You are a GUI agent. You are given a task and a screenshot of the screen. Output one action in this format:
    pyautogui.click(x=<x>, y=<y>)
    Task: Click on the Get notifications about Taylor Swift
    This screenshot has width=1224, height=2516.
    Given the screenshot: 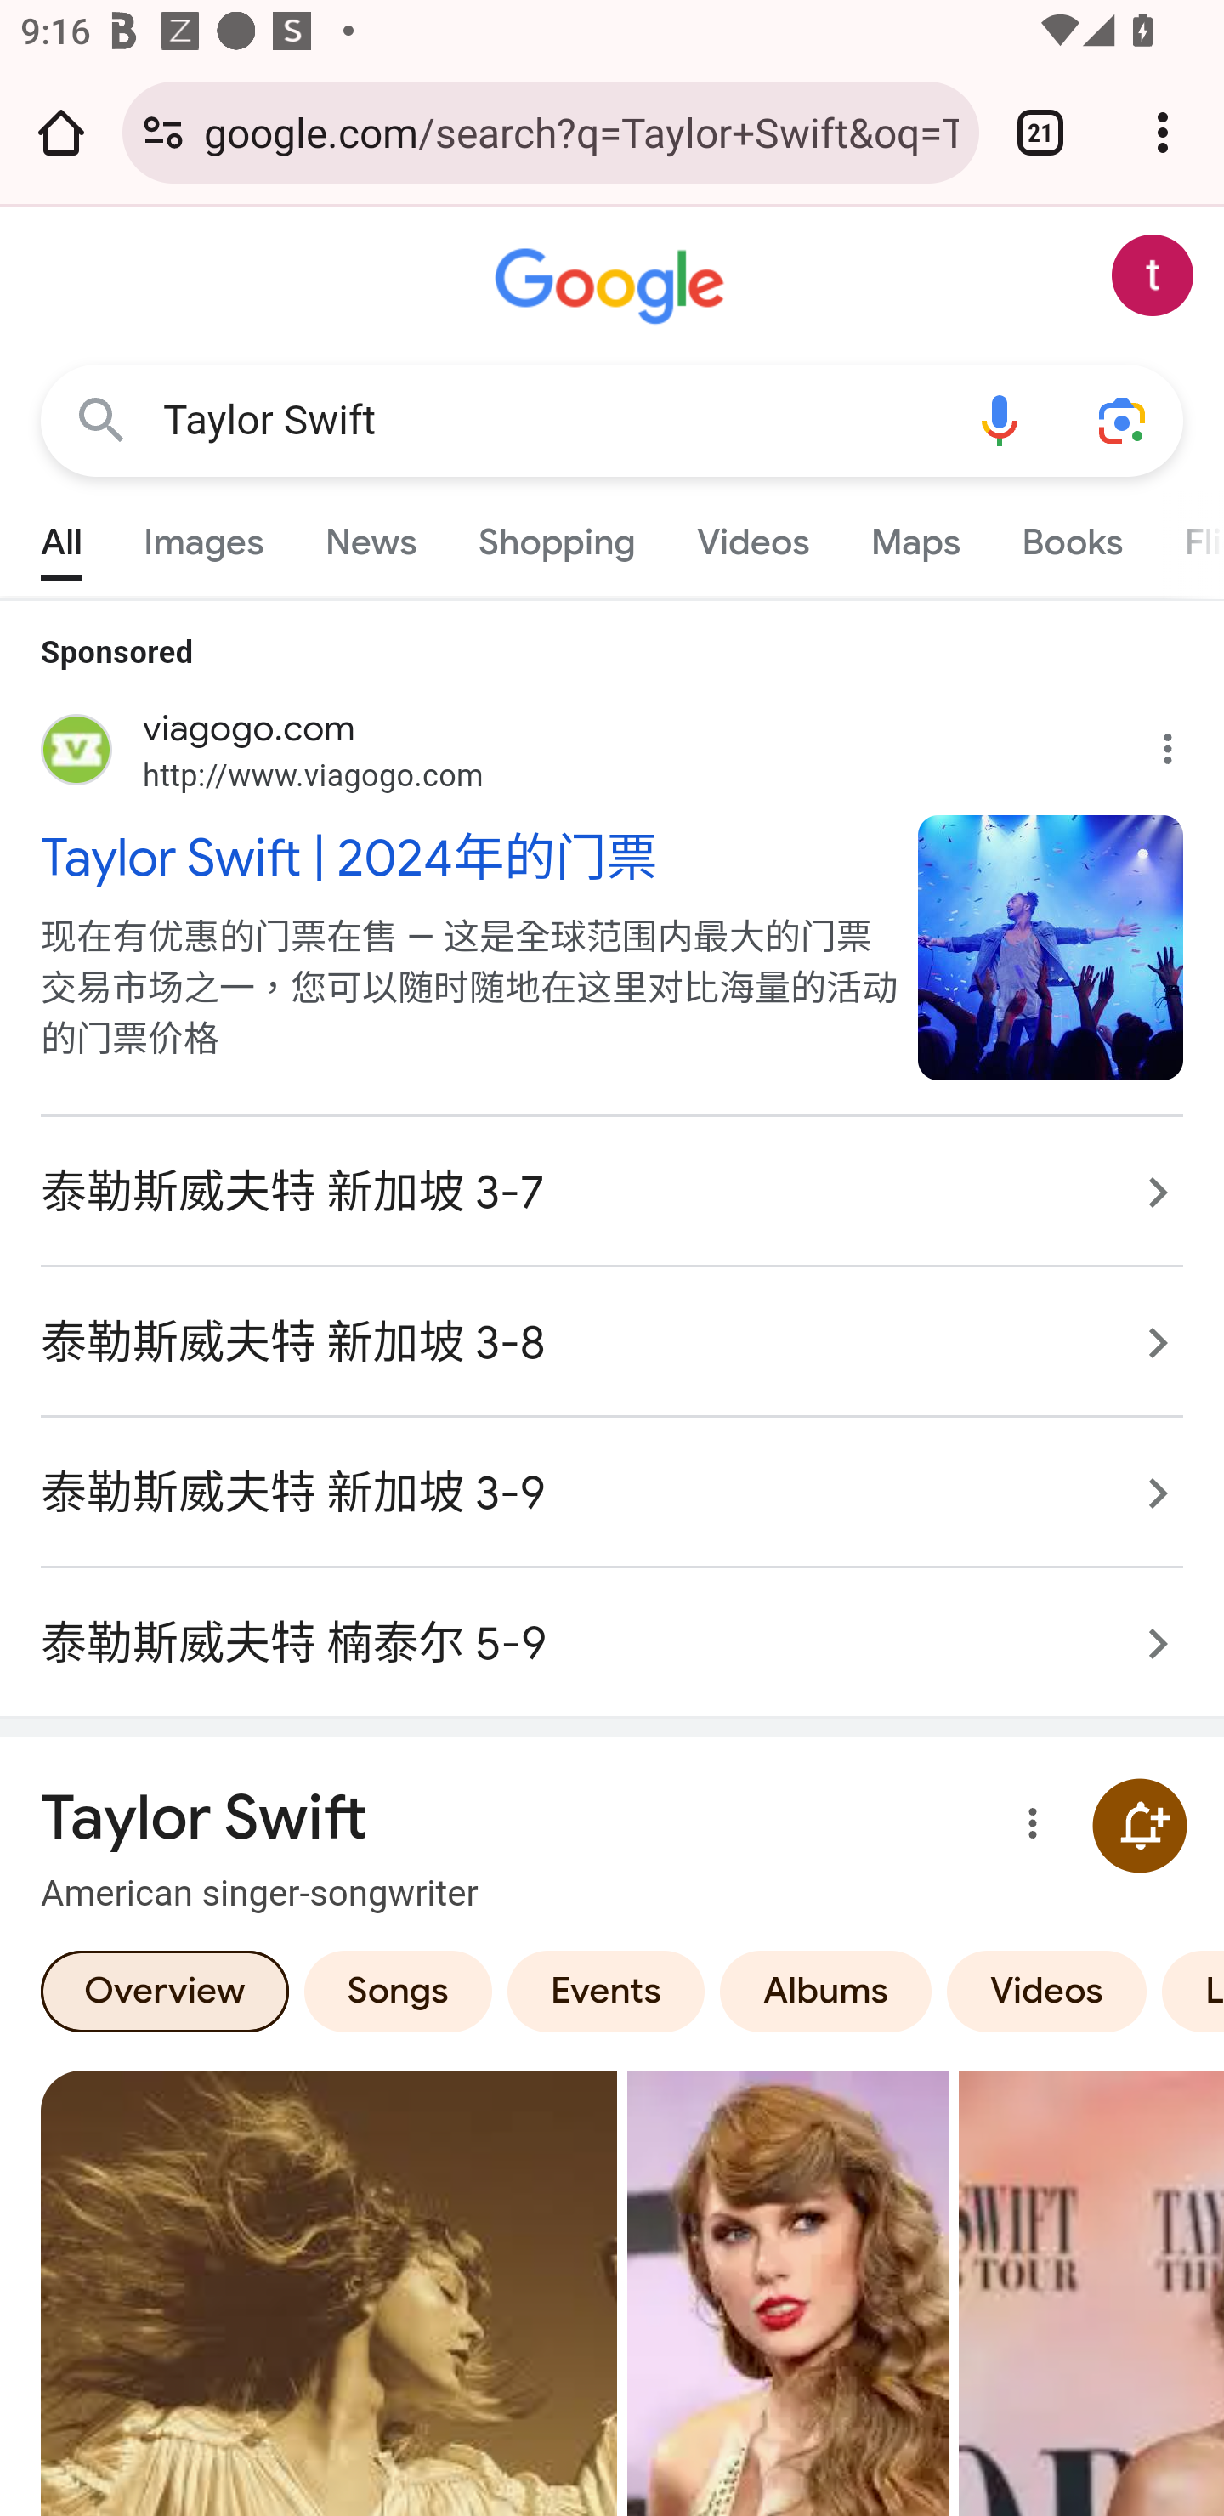 What is the action you would take?
    pyautogui.click(x=1139, y=1825)
    